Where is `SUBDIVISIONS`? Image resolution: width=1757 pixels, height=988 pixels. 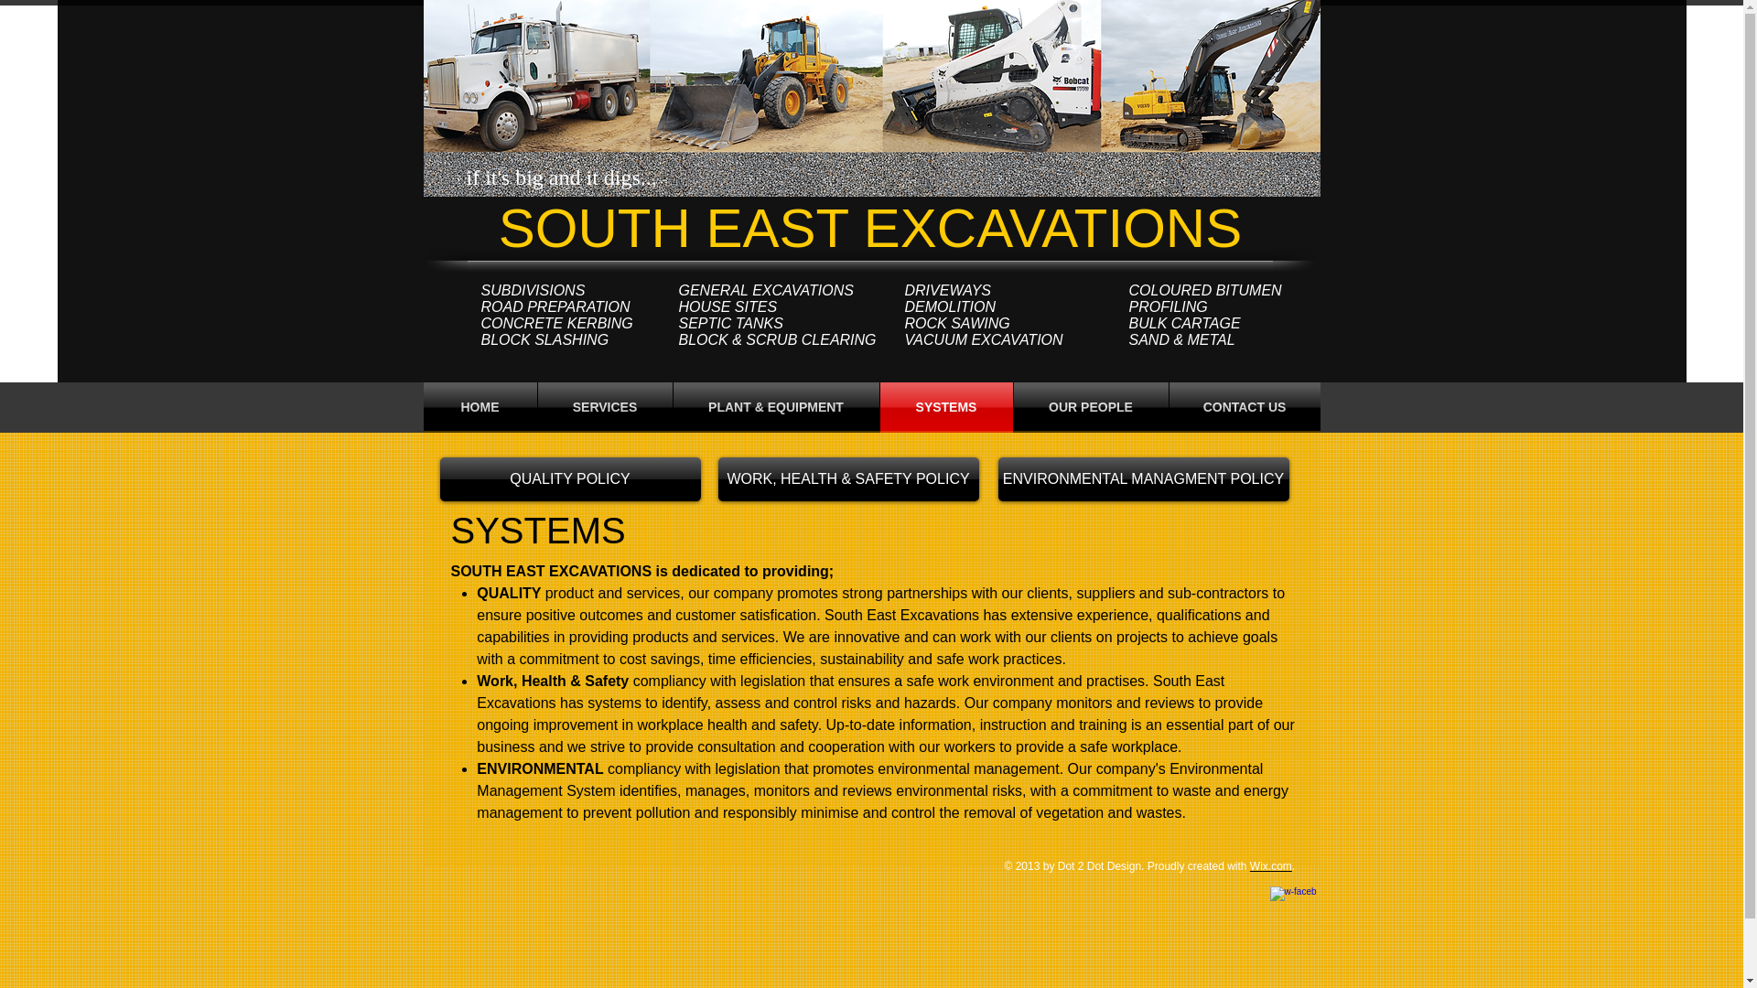 SUBDIVISIONS is located at coordinates (533, 290).